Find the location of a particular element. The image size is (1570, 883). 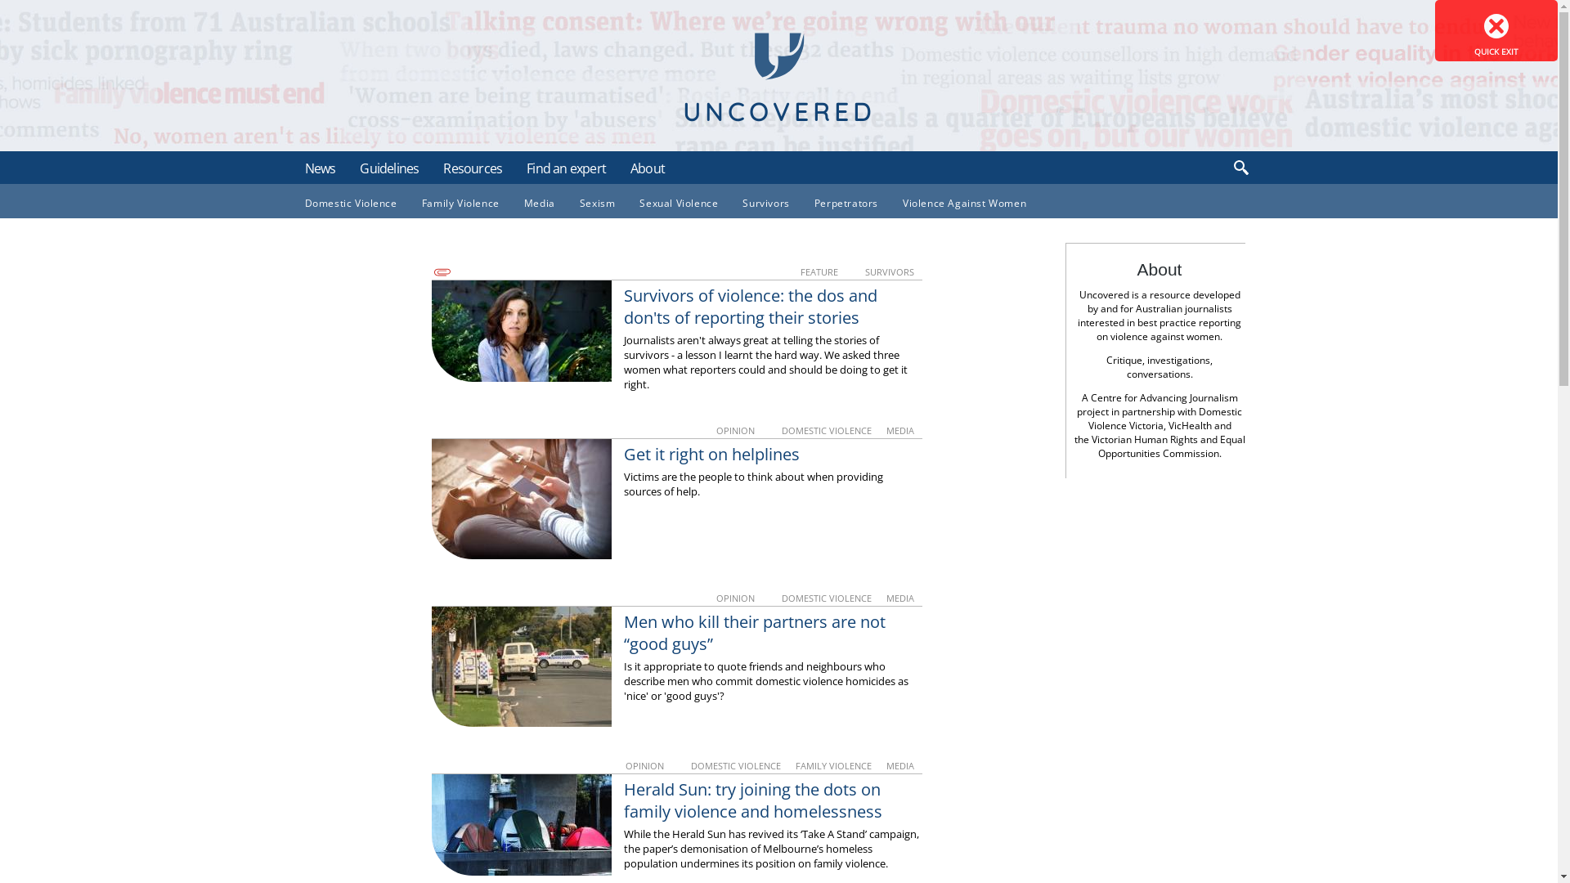

FAMILY VIOLENCE is located at coordinates (834, 765).